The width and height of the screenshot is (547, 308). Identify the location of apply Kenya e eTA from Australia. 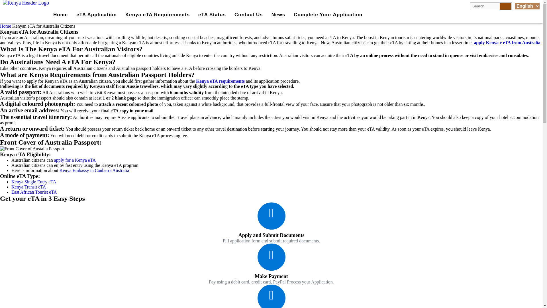
(507, 42).